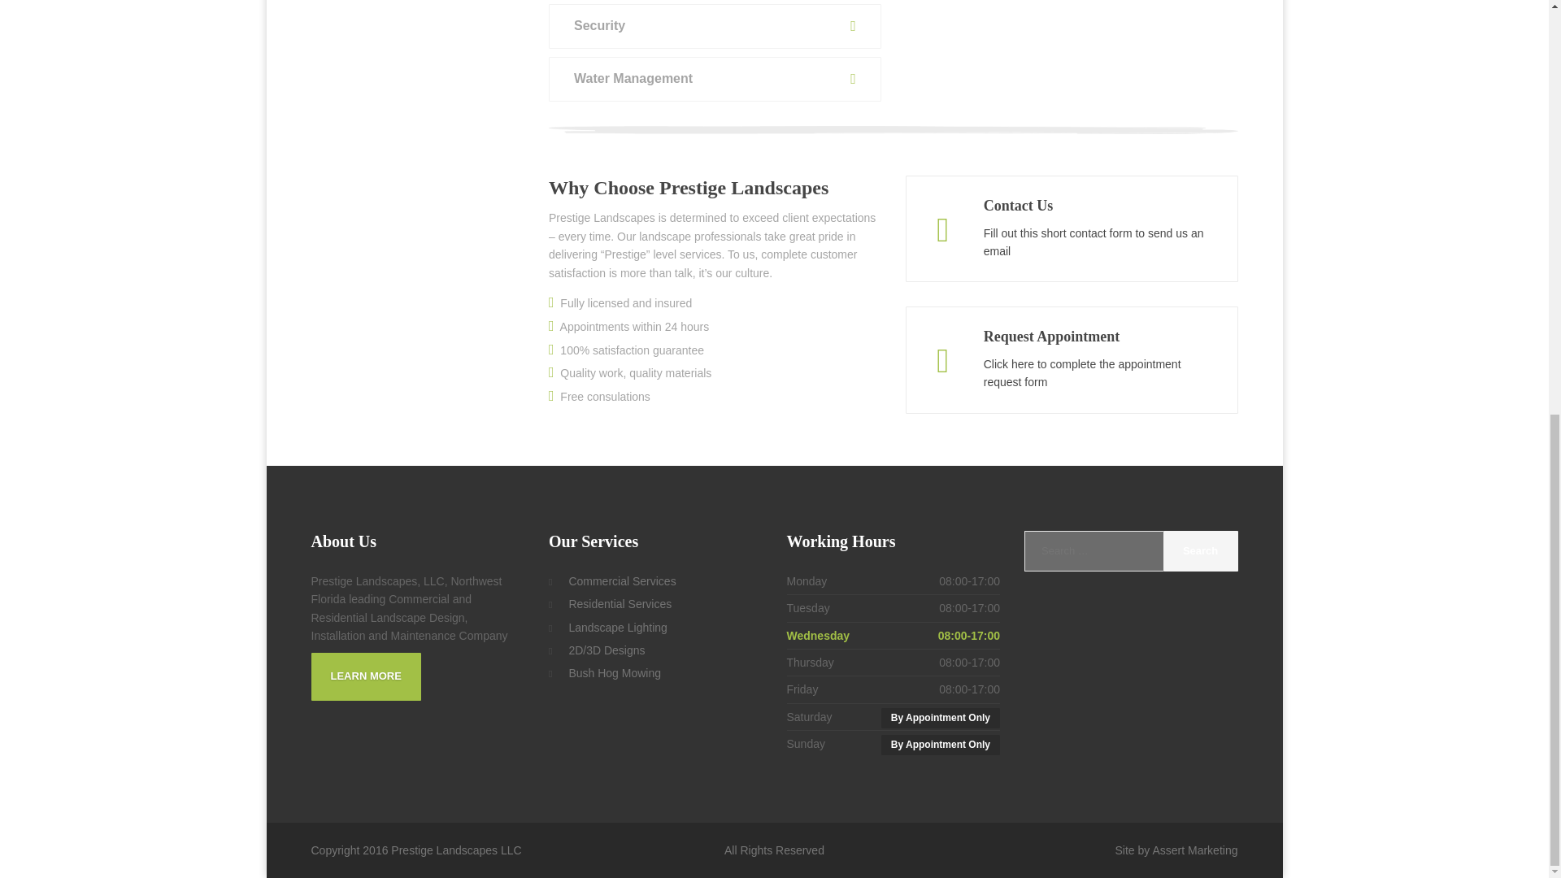 The width and height of the screenshot is (1561, 878). What do you see at coordinates (715, 80) in the screenshot?
I see `Water Management` at bounding box center [715, 80].